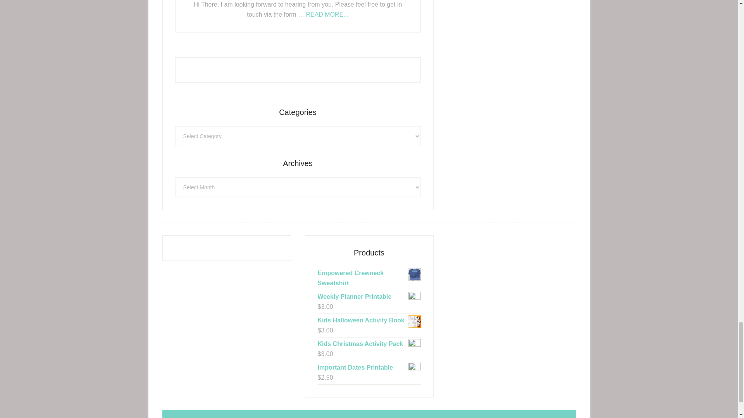  Describe the element at coordinates (327, 15) in the screenshot. I see `READ MORE...` at that location.